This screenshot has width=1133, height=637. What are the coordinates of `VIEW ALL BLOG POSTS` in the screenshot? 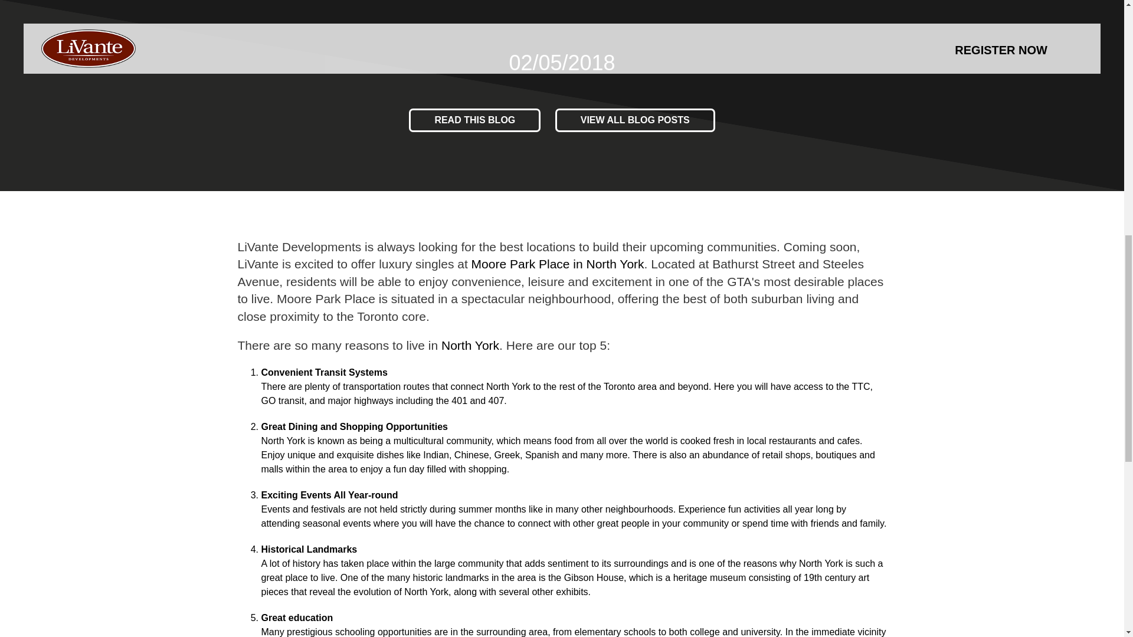 It's located at (635, 120).